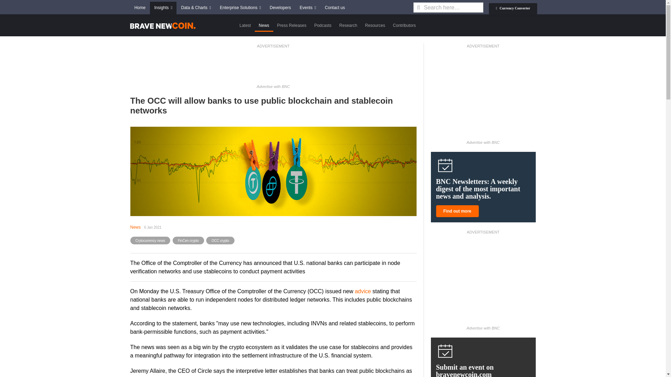  What do you see at coordinates (323, 25) in the screenshot?
I see `Podcasts` at bounding box center [323, 25].